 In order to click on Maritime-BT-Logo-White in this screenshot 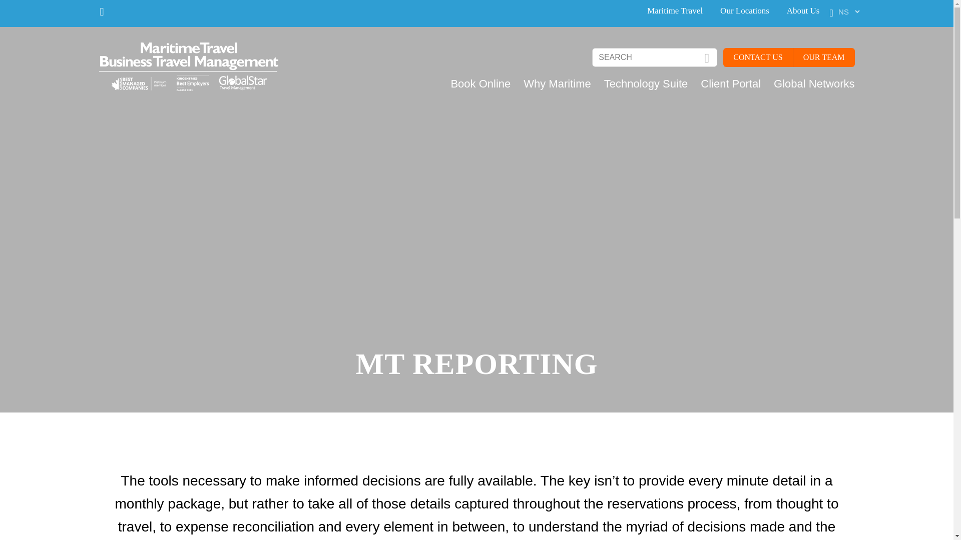, I will do `click(188, 67)`.